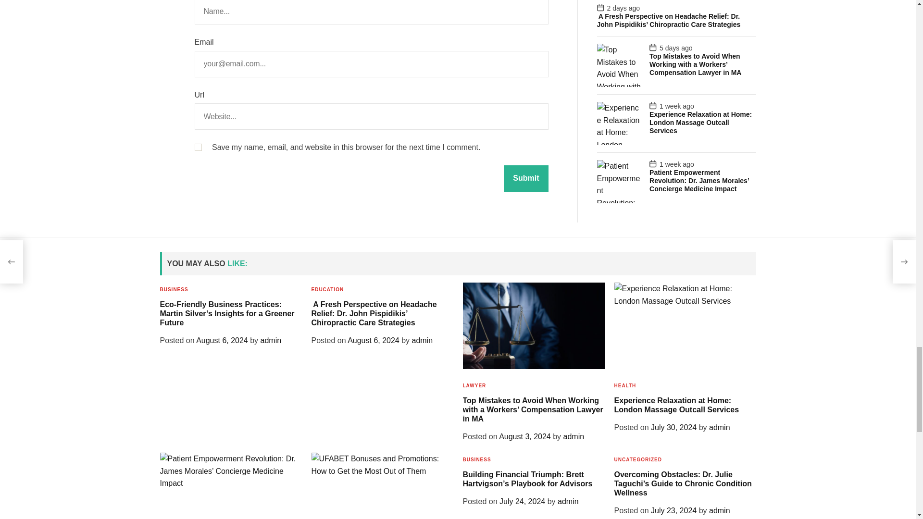 The height and width of the screenshot is (519, 923). What do you see at coordinates (526, 178) in the screenshot?
I see `Submit` at bounding box center [526, 178].